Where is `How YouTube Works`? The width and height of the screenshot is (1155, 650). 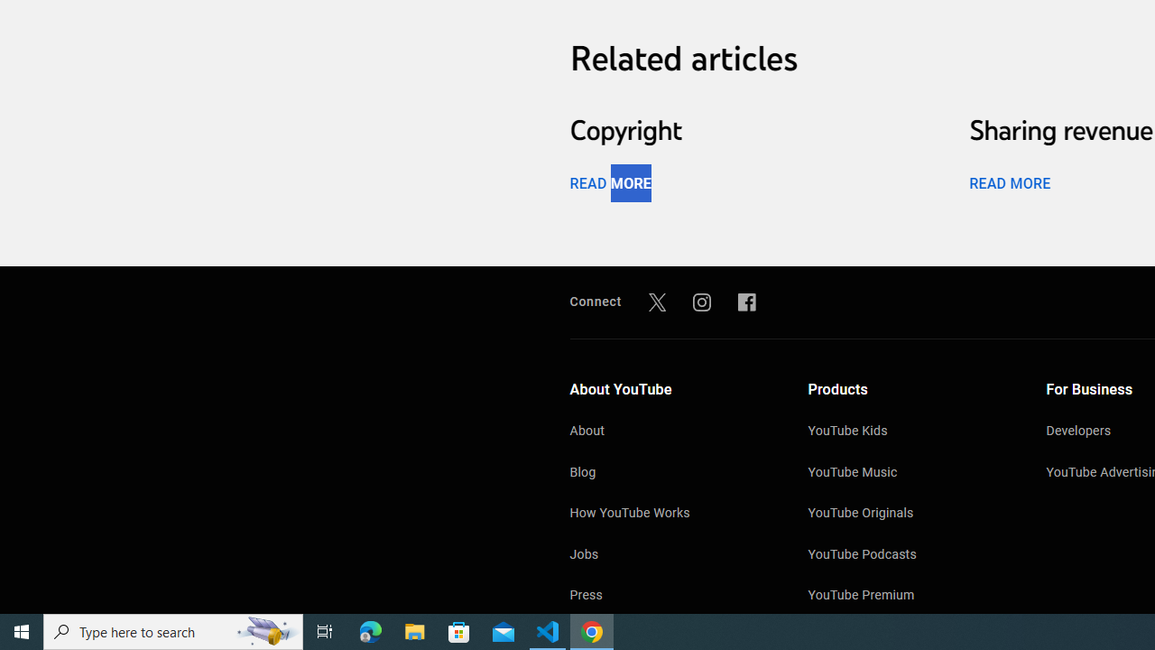 How YouTube Works is located at coordinates (671, 515).